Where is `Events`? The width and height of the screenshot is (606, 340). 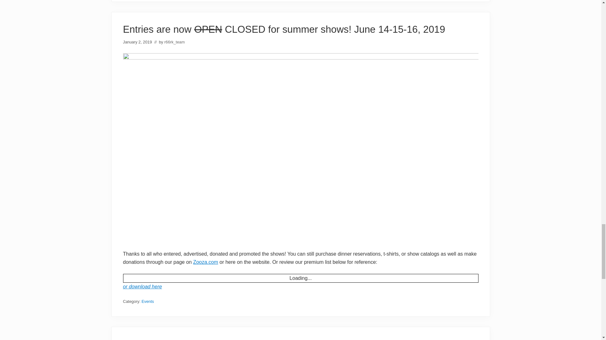
Events is located at coordinates (148, 302).